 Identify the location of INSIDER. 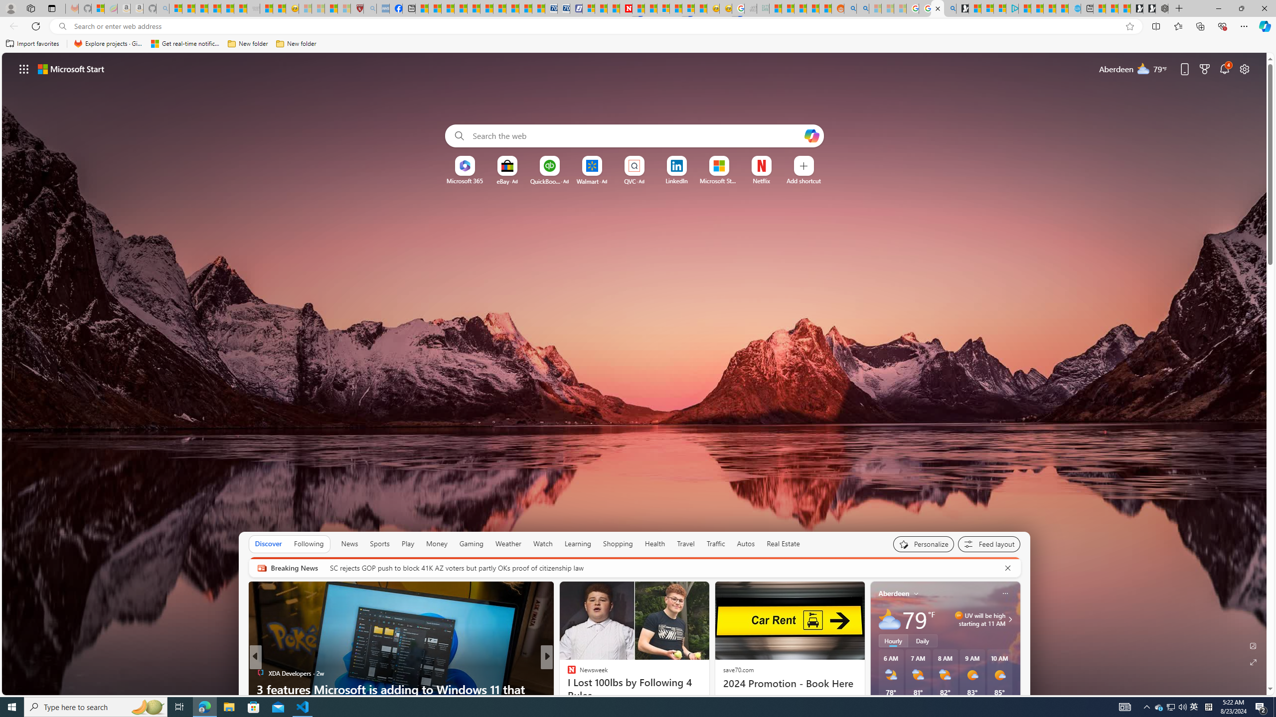
(567, 673).